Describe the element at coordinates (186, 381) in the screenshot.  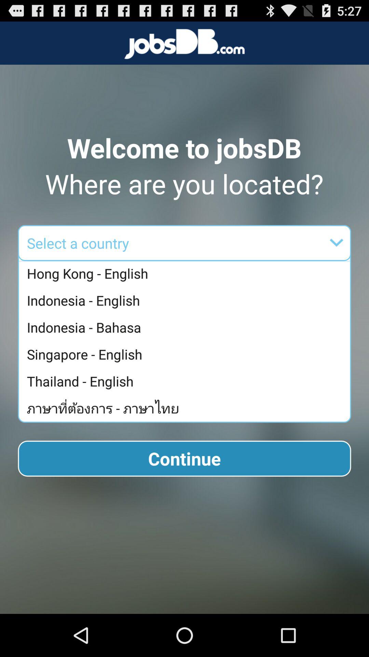
I see `select the icon below singapore - english app` at that location.